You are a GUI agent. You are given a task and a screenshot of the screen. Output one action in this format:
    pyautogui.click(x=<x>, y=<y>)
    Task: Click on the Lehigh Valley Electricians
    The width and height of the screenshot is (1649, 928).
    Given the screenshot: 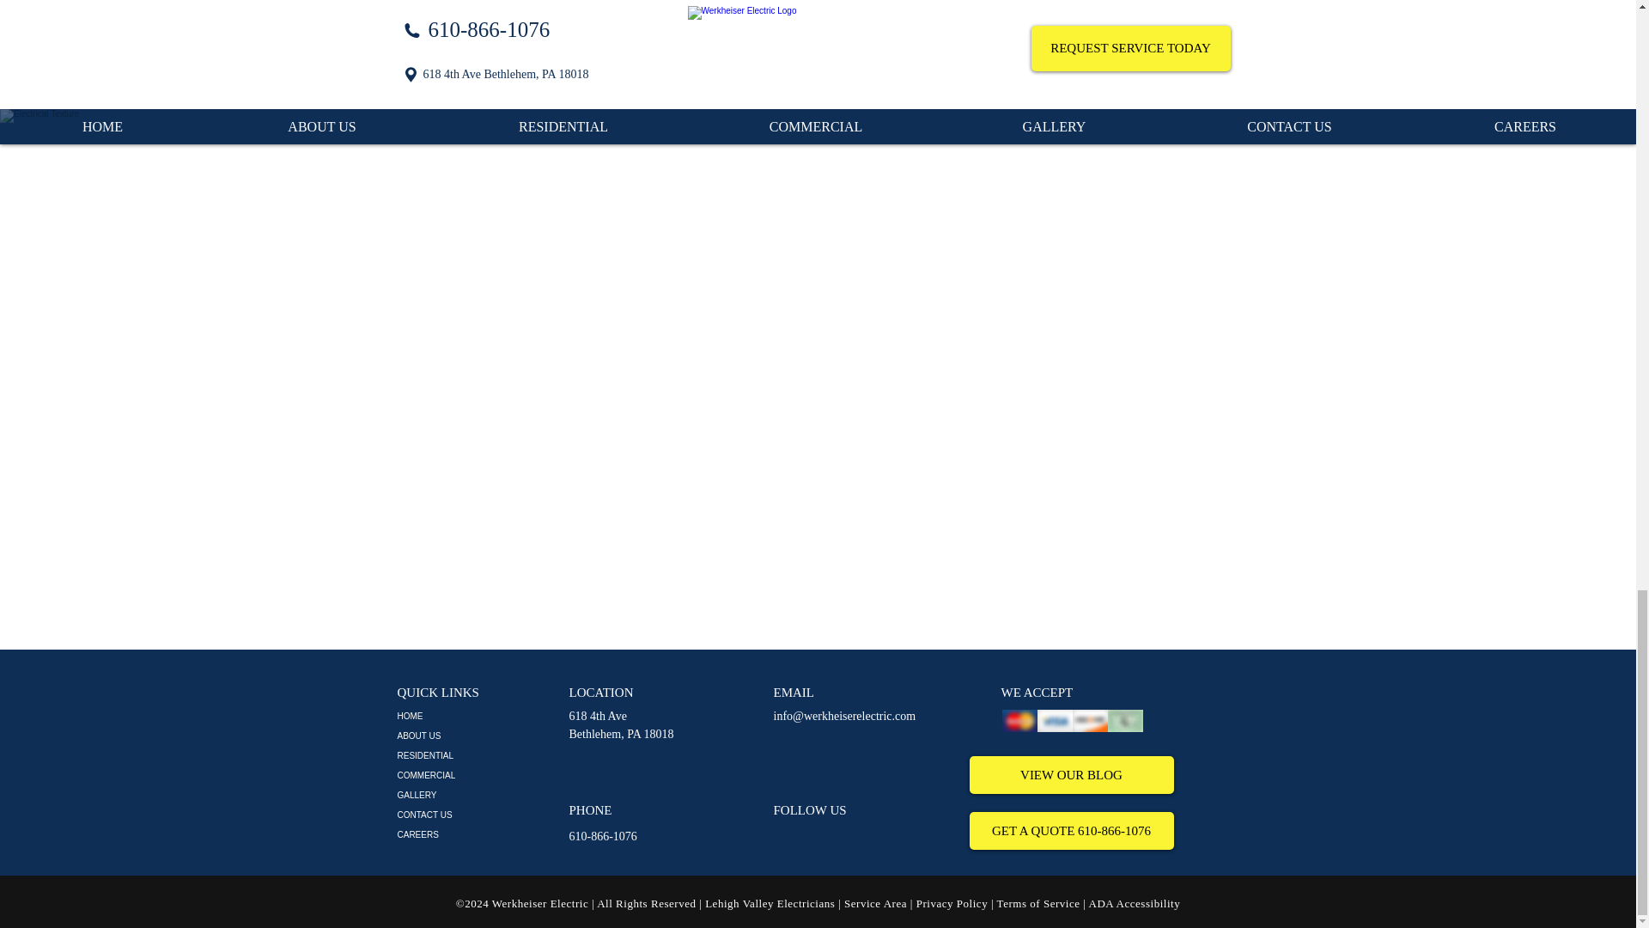 What is the action you would take?
    pyautogui.click(x=1038, y=904)
    